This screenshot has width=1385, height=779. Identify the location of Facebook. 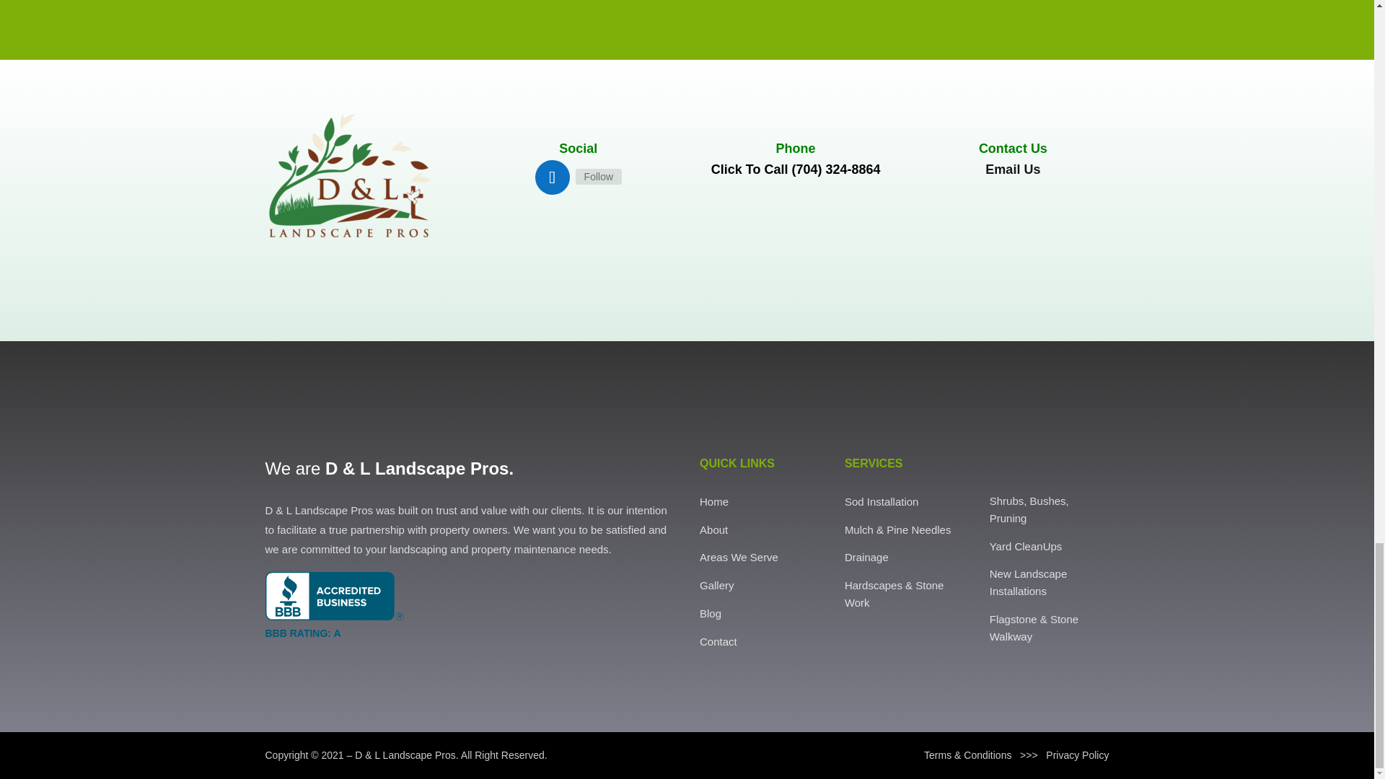
(599, 176).